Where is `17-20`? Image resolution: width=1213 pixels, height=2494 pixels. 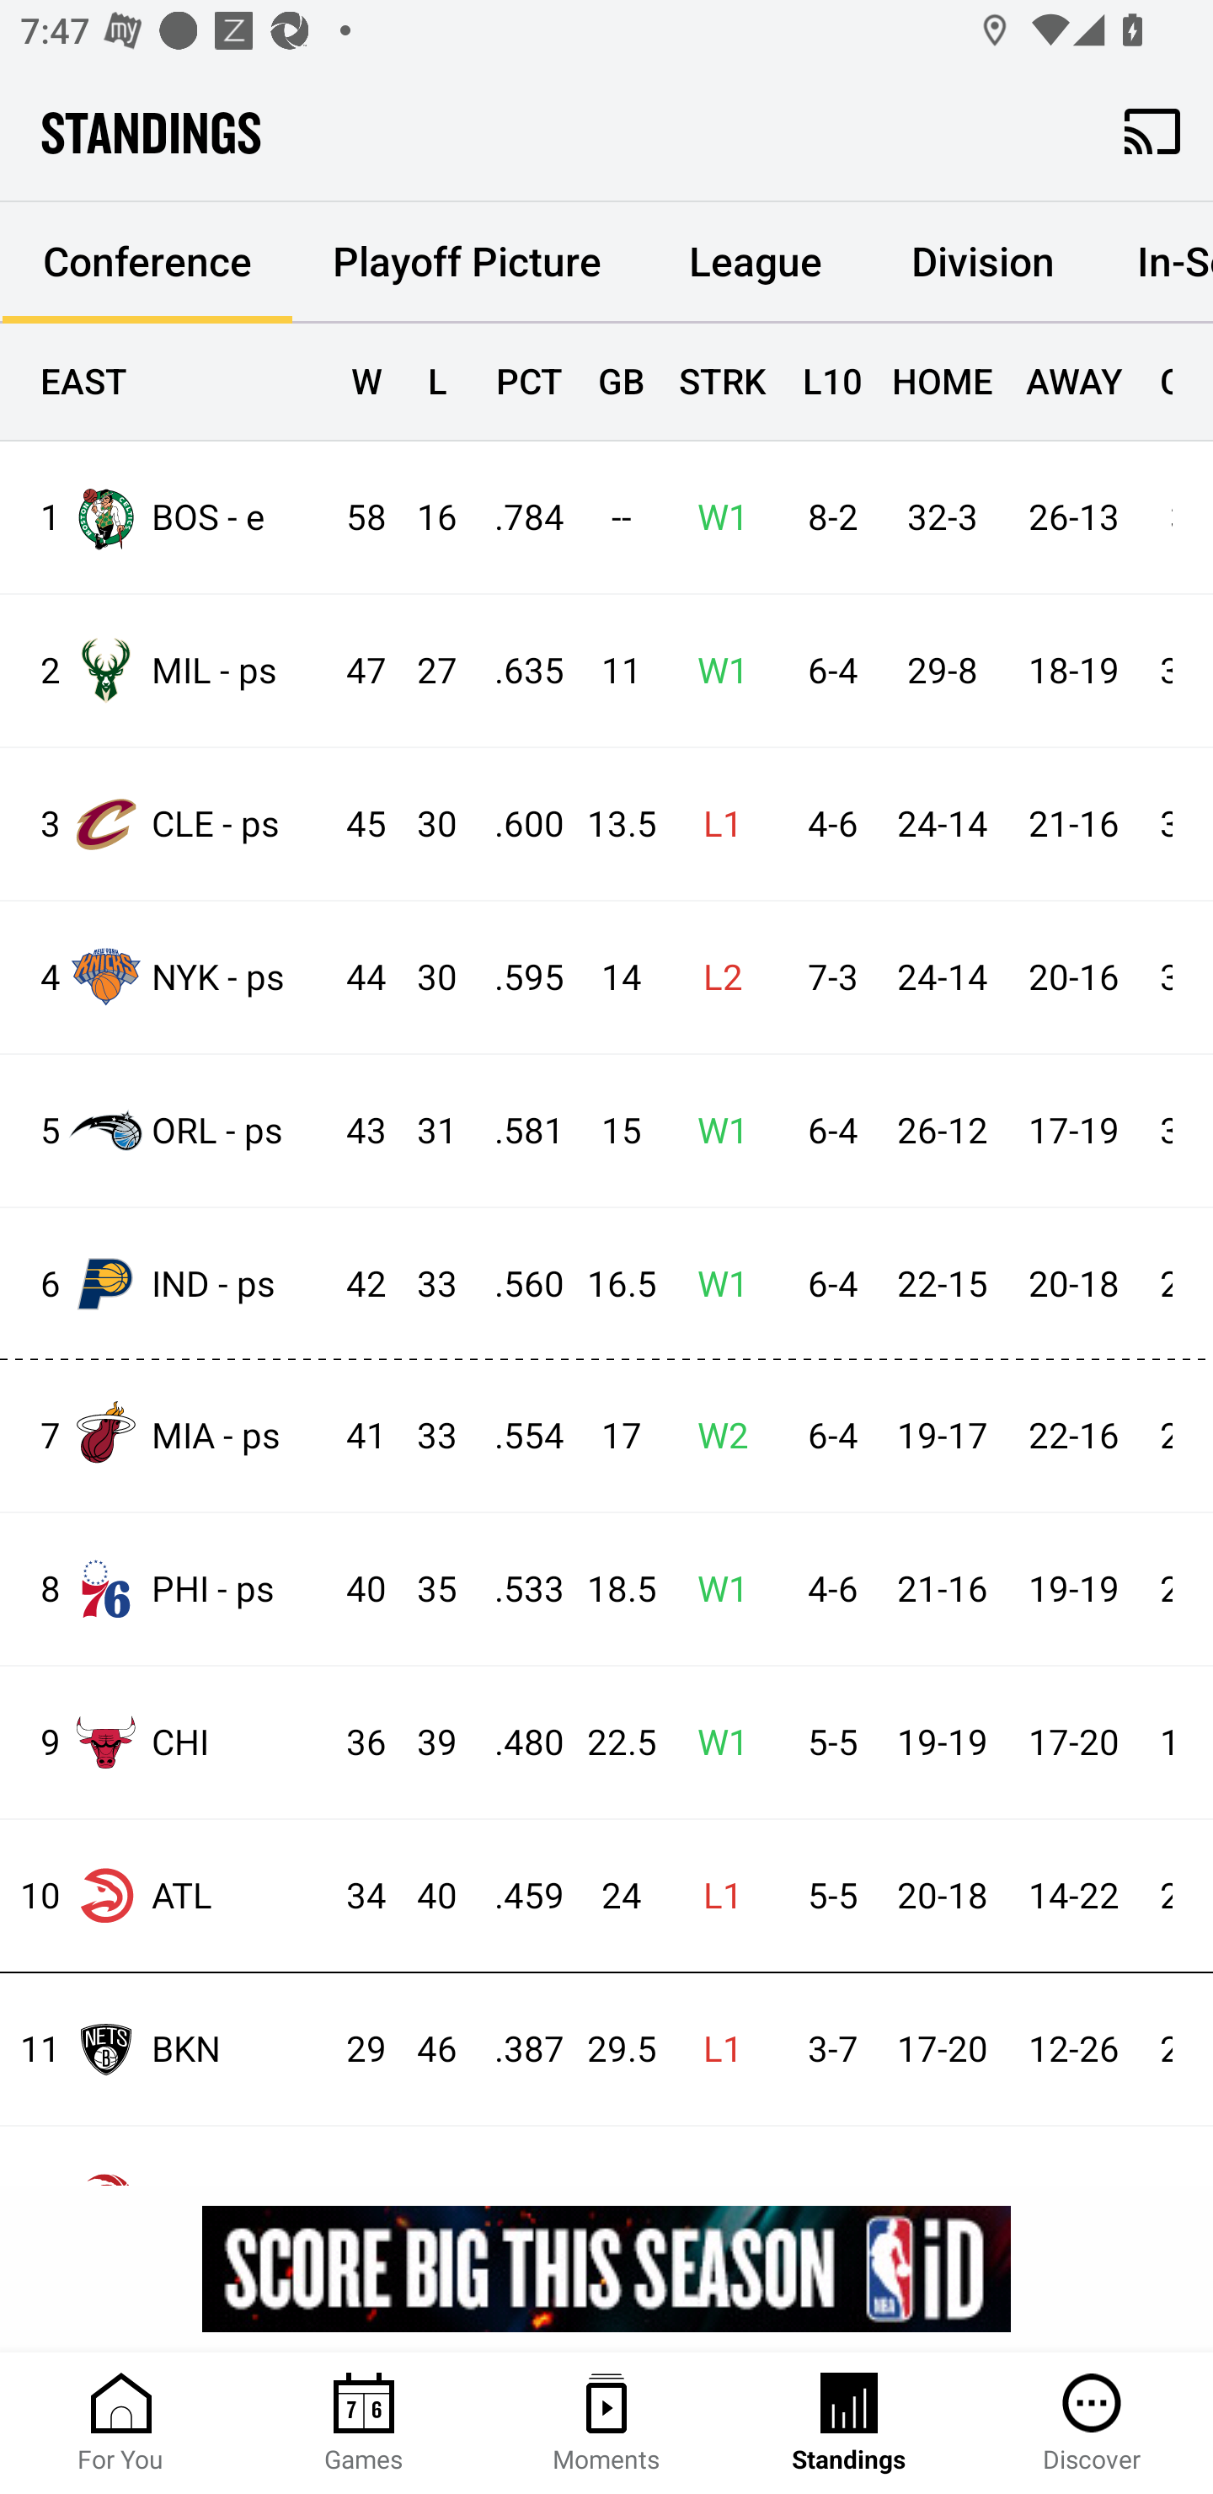
17-20 is located at coordinates (942, 2050).